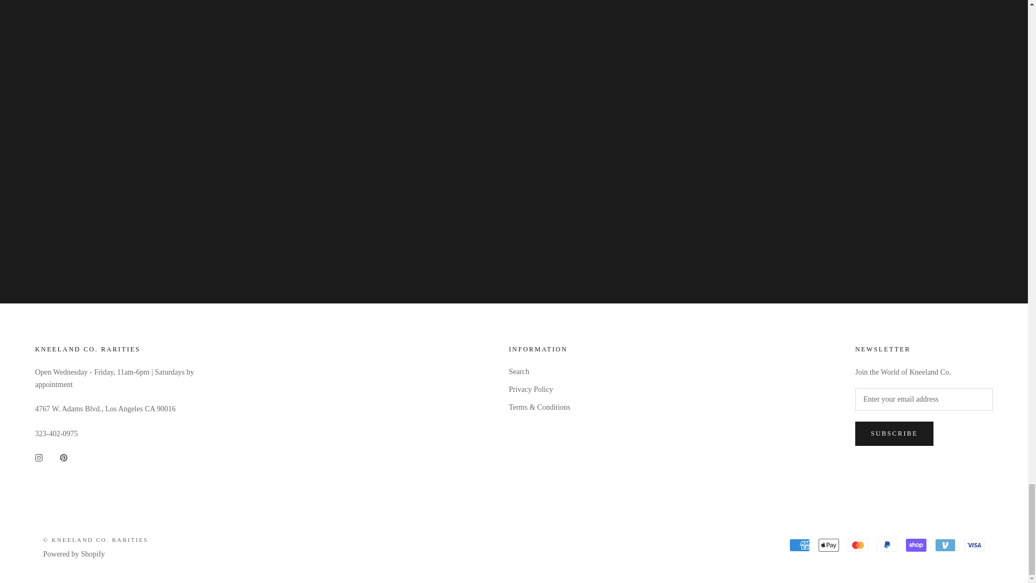 This screenshot has width=1036, height=583. Describe the element at coordinates (829, 545) in the screenshot. I see `Apple Pay` at that location.